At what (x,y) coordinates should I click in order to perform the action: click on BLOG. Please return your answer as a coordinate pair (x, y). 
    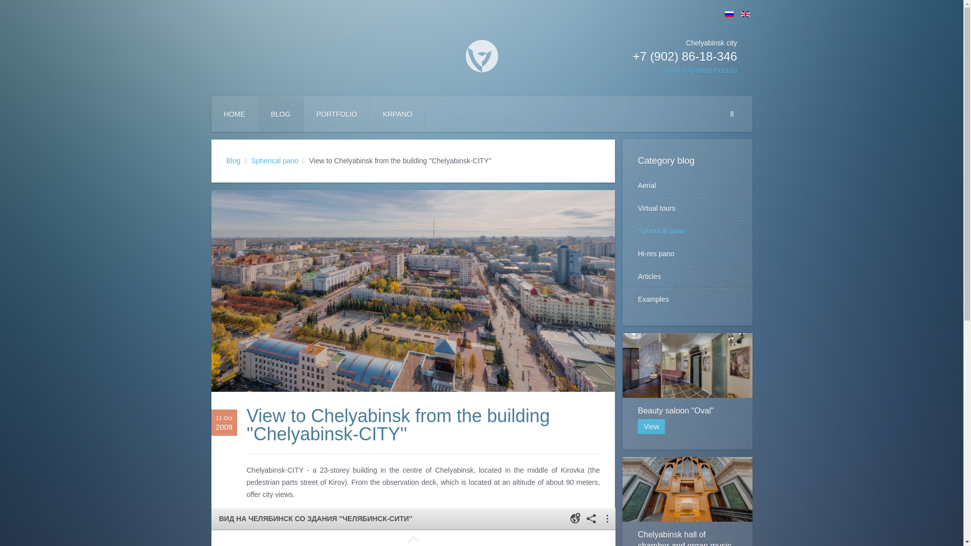
    Looking at the image, I should click on (280, 114).